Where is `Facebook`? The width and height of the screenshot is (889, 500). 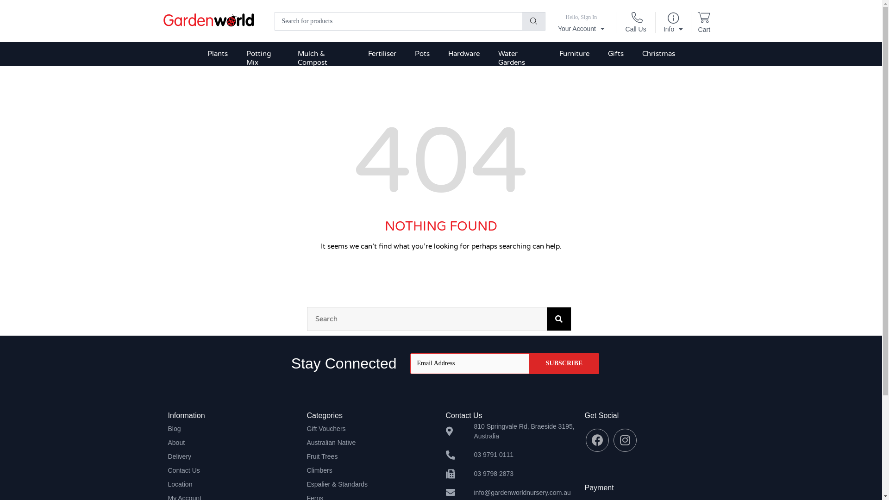 Facebook is located at coordinates (597, 440).